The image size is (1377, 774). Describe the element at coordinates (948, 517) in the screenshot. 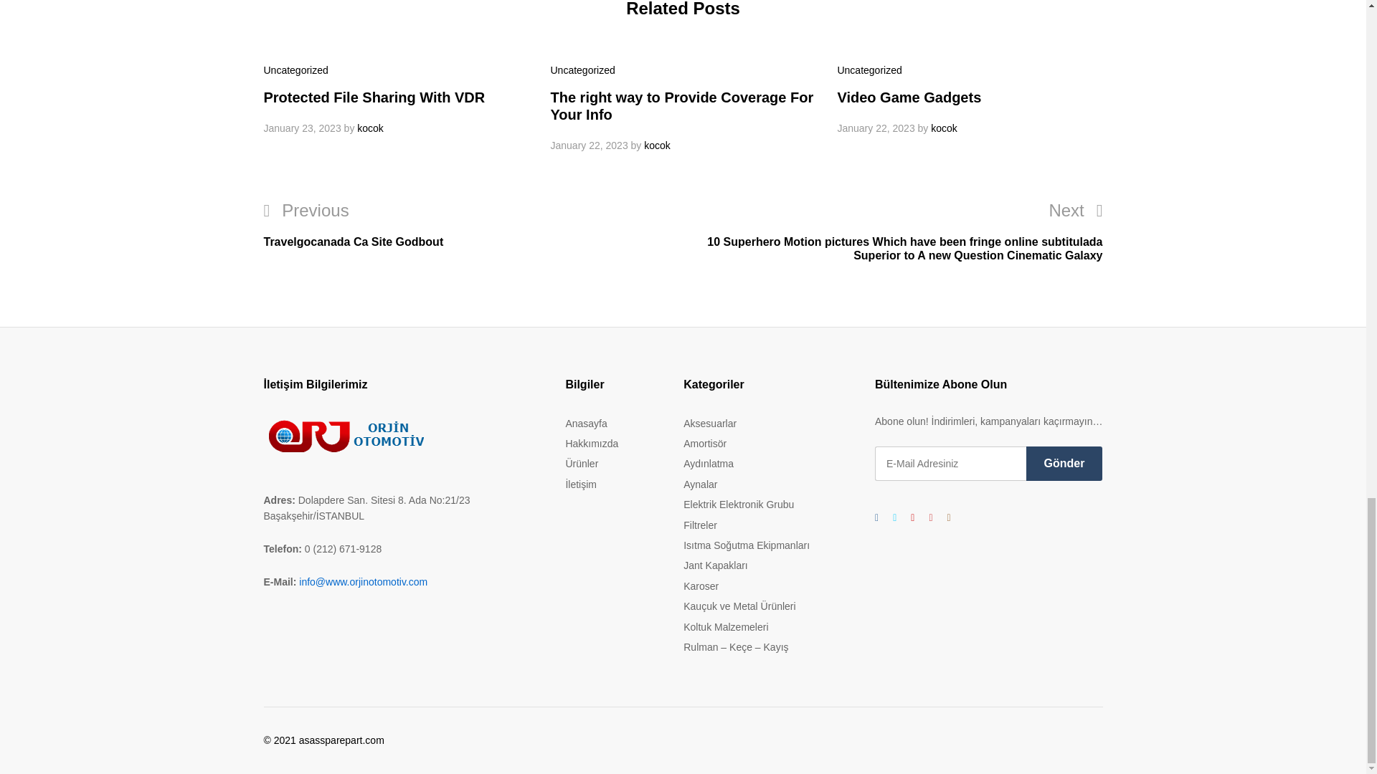

I see `Instagram` at that location.